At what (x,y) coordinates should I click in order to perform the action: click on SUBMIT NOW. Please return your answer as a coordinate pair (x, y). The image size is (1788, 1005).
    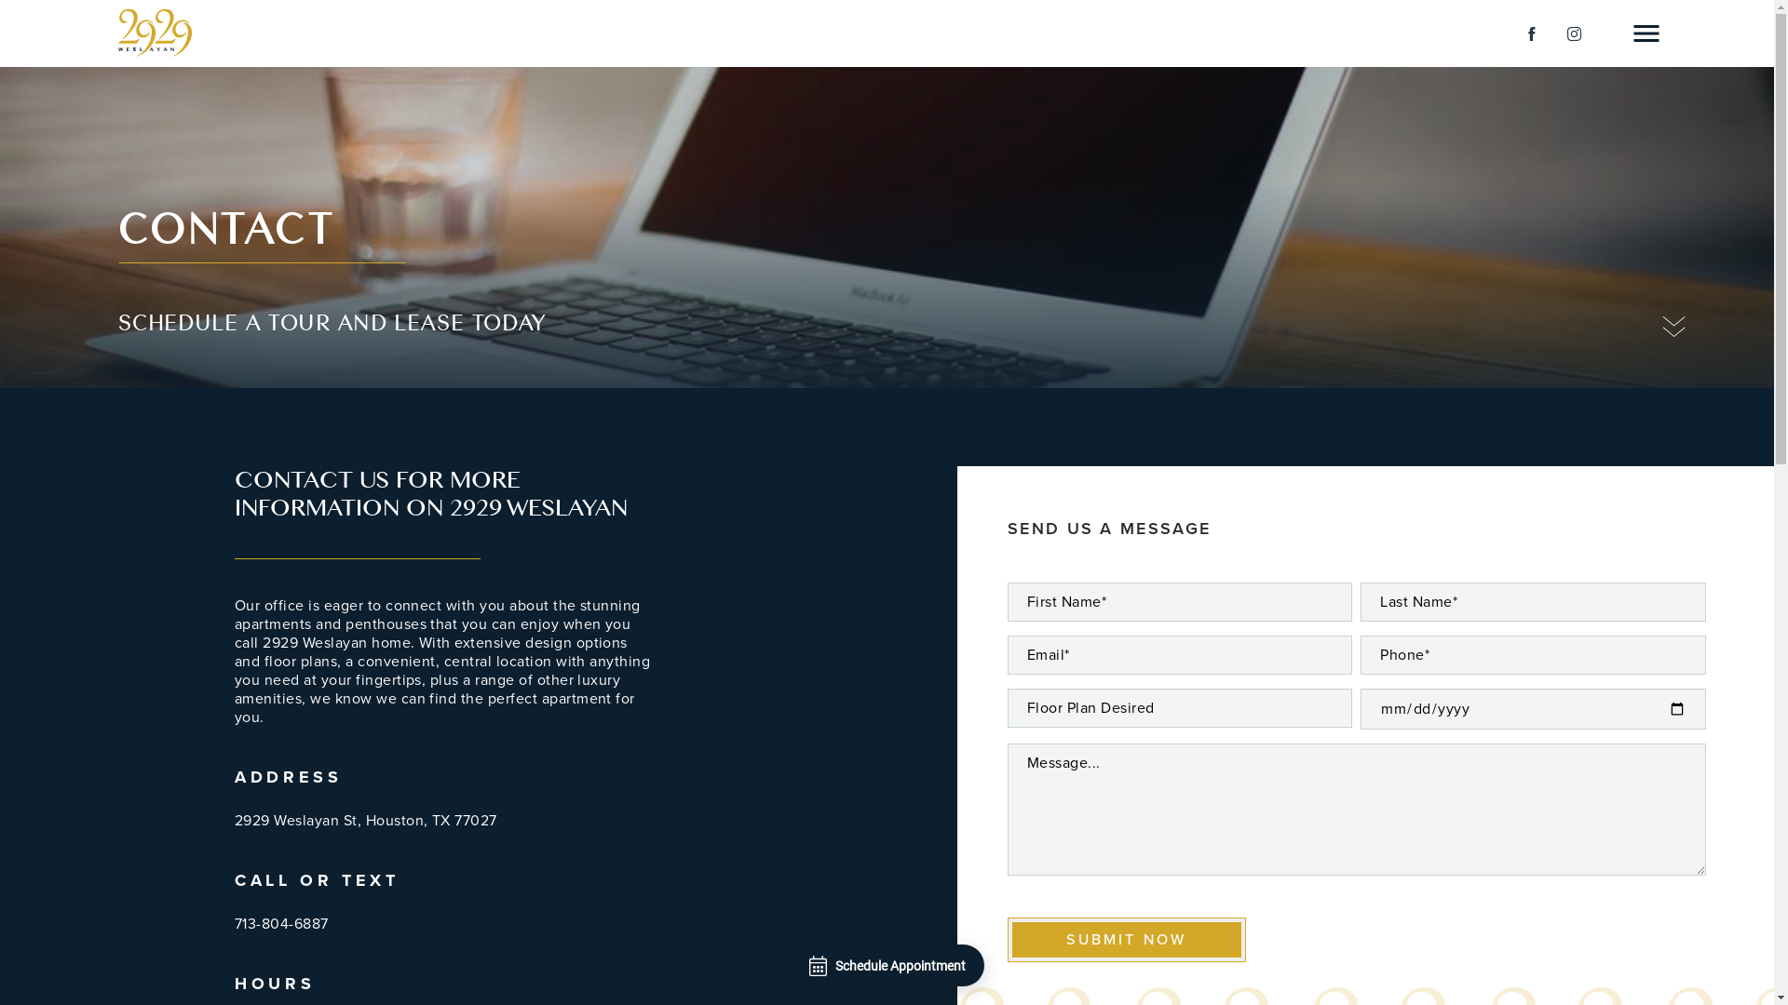
    Looking at the image, I should click on (1127, 940).